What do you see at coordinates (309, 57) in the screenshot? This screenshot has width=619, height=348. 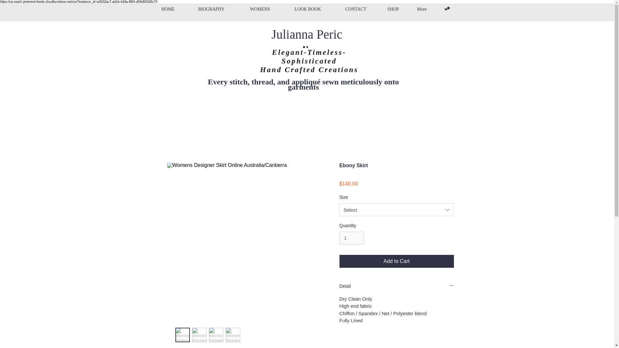 I see `Elegant-Timeless-Sophisticated` at bounding box center [309, 57].